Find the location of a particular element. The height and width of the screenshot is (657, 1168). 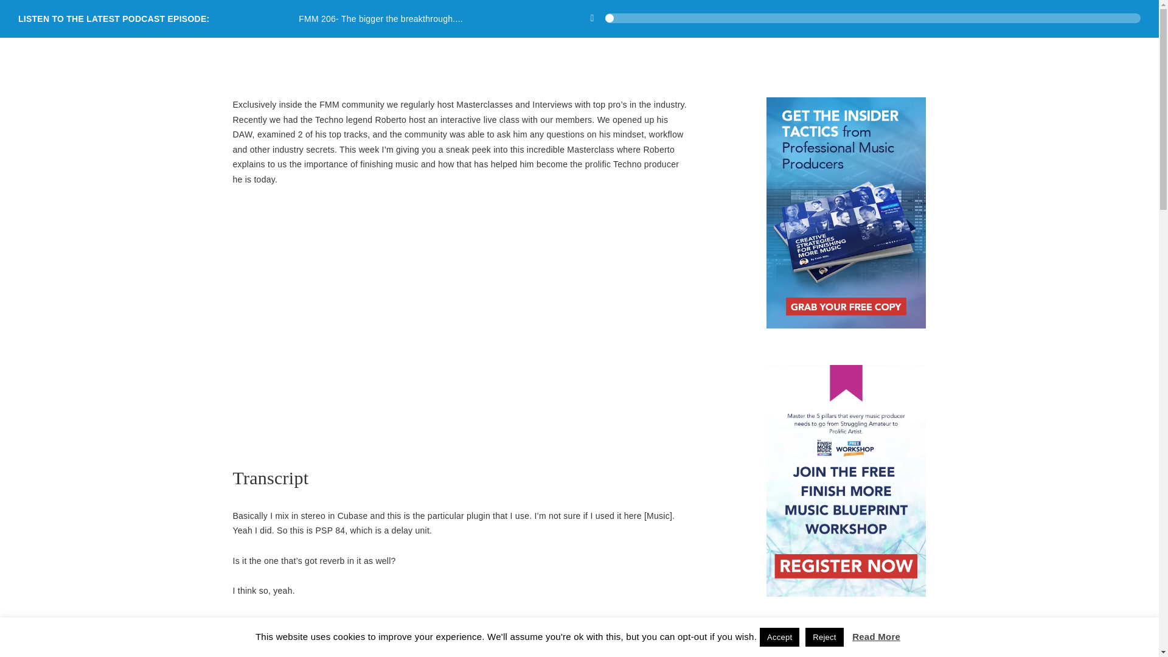

FMM MEMBERSHIP is located at coordinates (807, 54).